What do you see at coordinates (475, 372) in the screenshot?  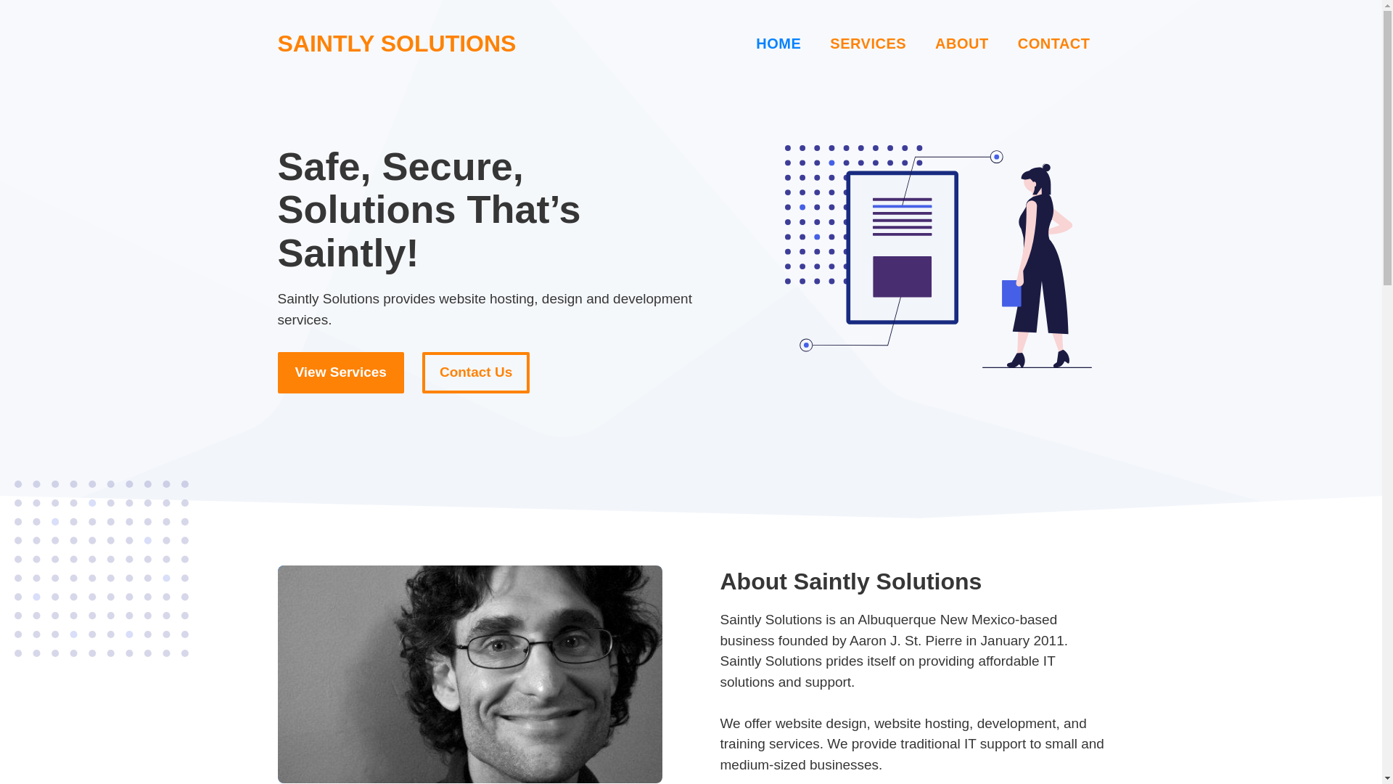 I see `Contact Us` at bounding box center [475, 372].